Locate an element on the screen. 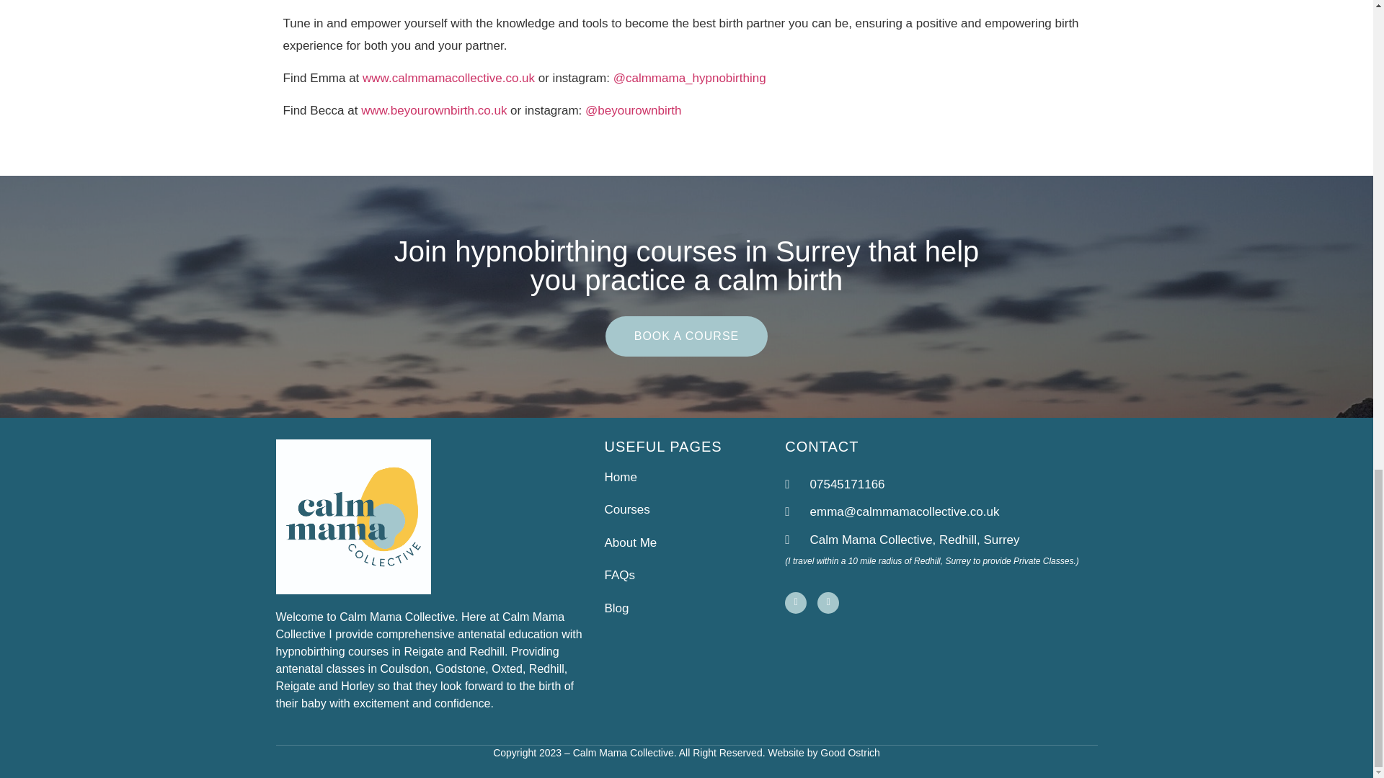  Home is located at coordinates (693, 478).